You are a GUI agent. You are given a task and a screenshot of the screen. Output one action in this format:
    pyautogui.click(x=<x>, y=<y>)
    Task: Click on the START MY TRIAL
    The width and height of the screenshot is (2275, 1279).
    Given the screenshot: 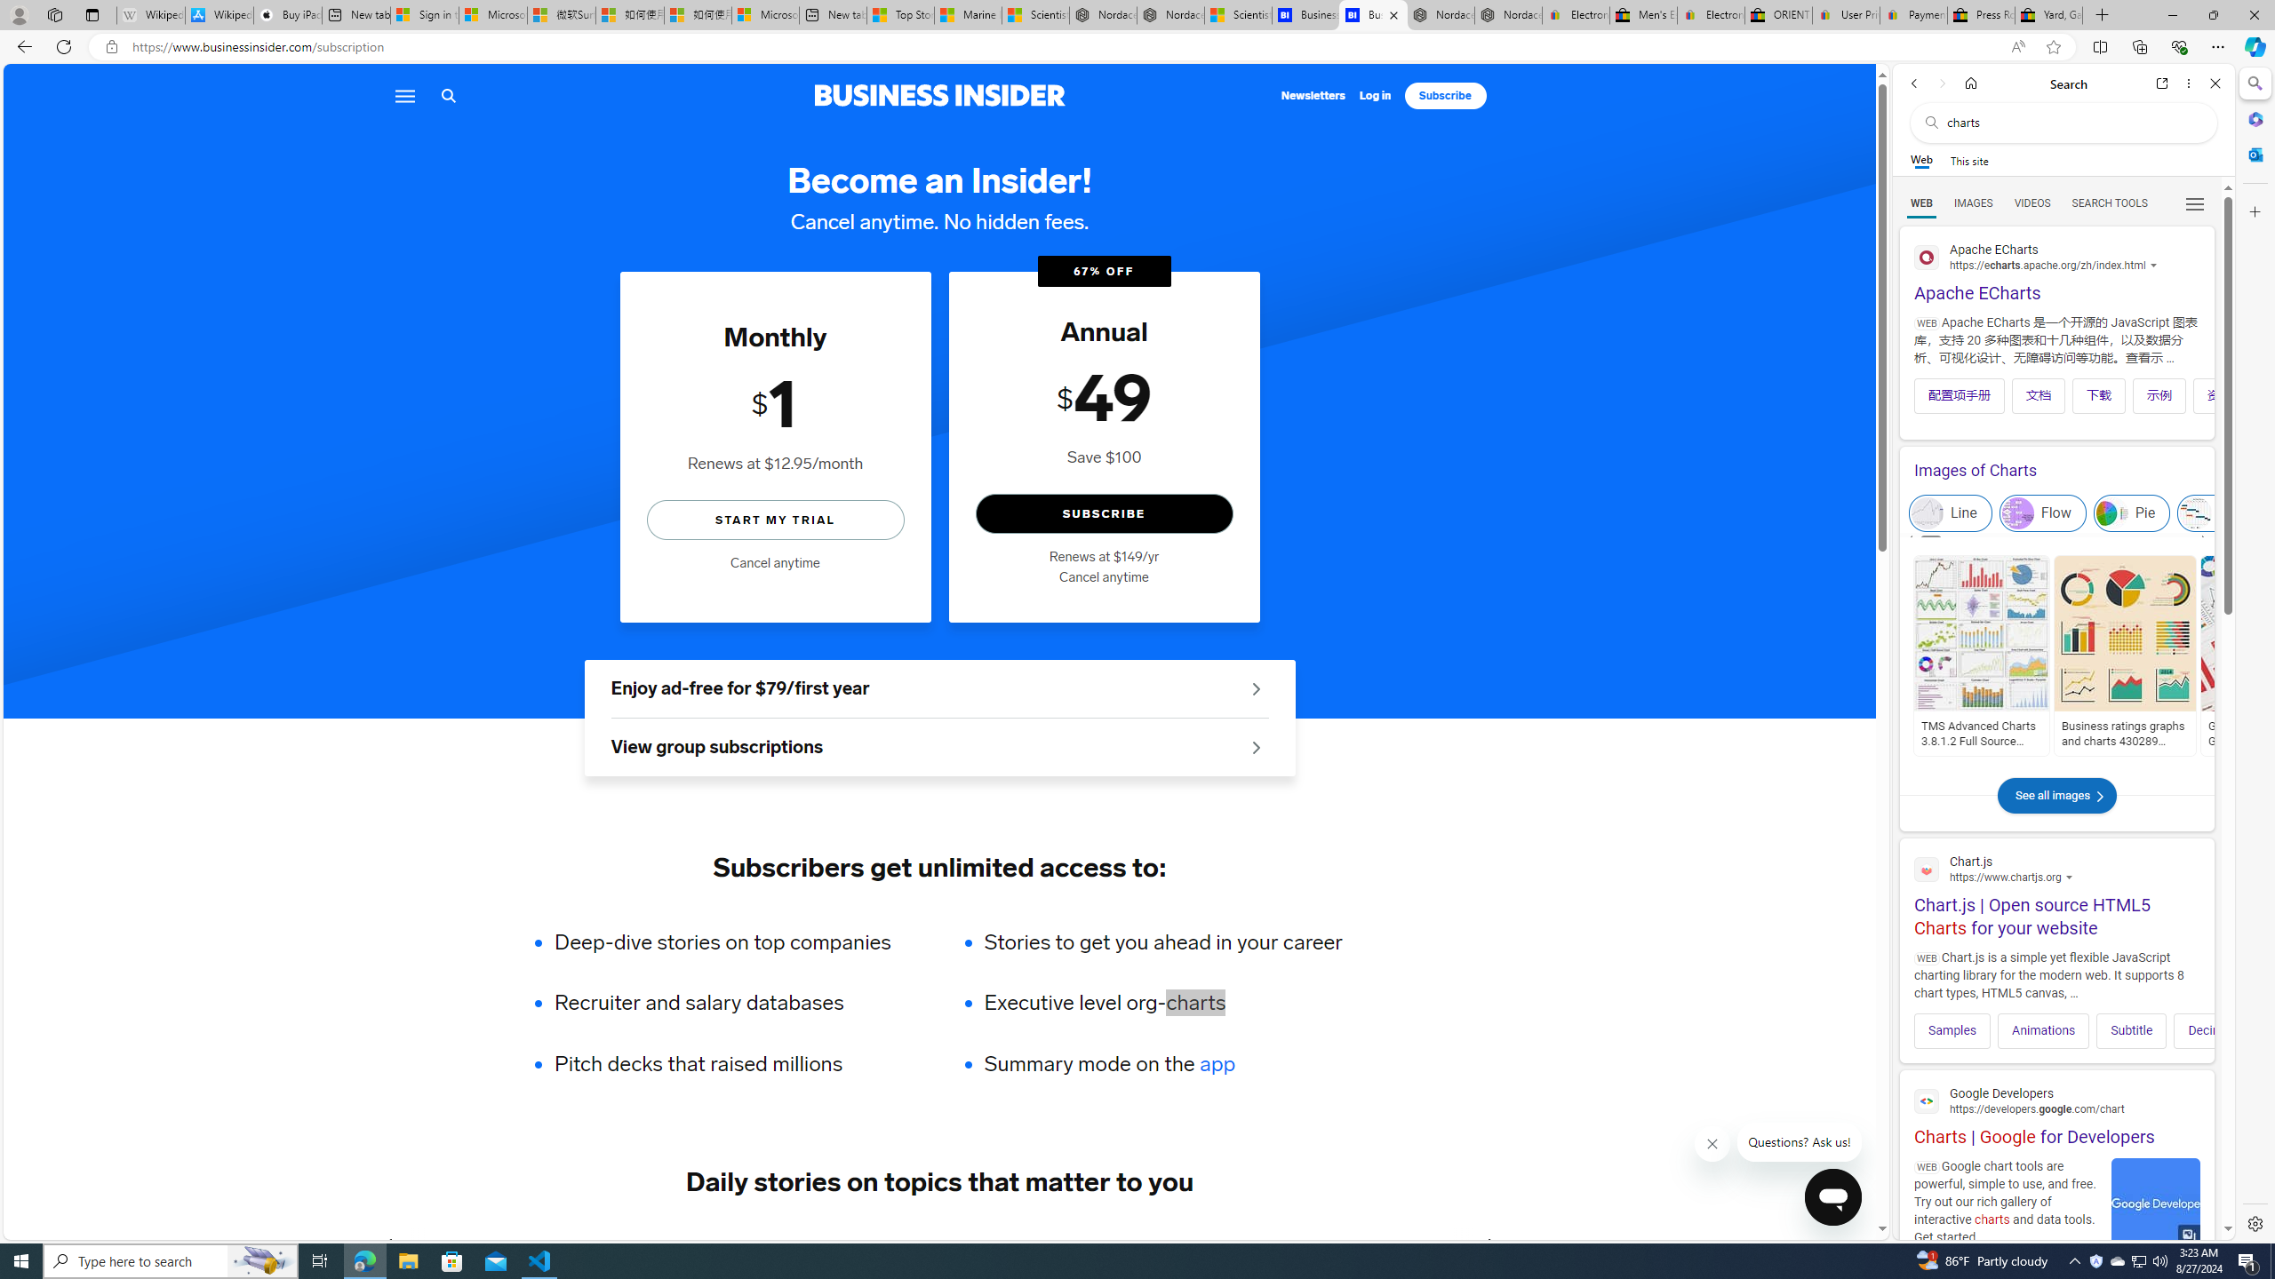 What is the action you would take?
    pyautogui.click(x=775, y=519)
    